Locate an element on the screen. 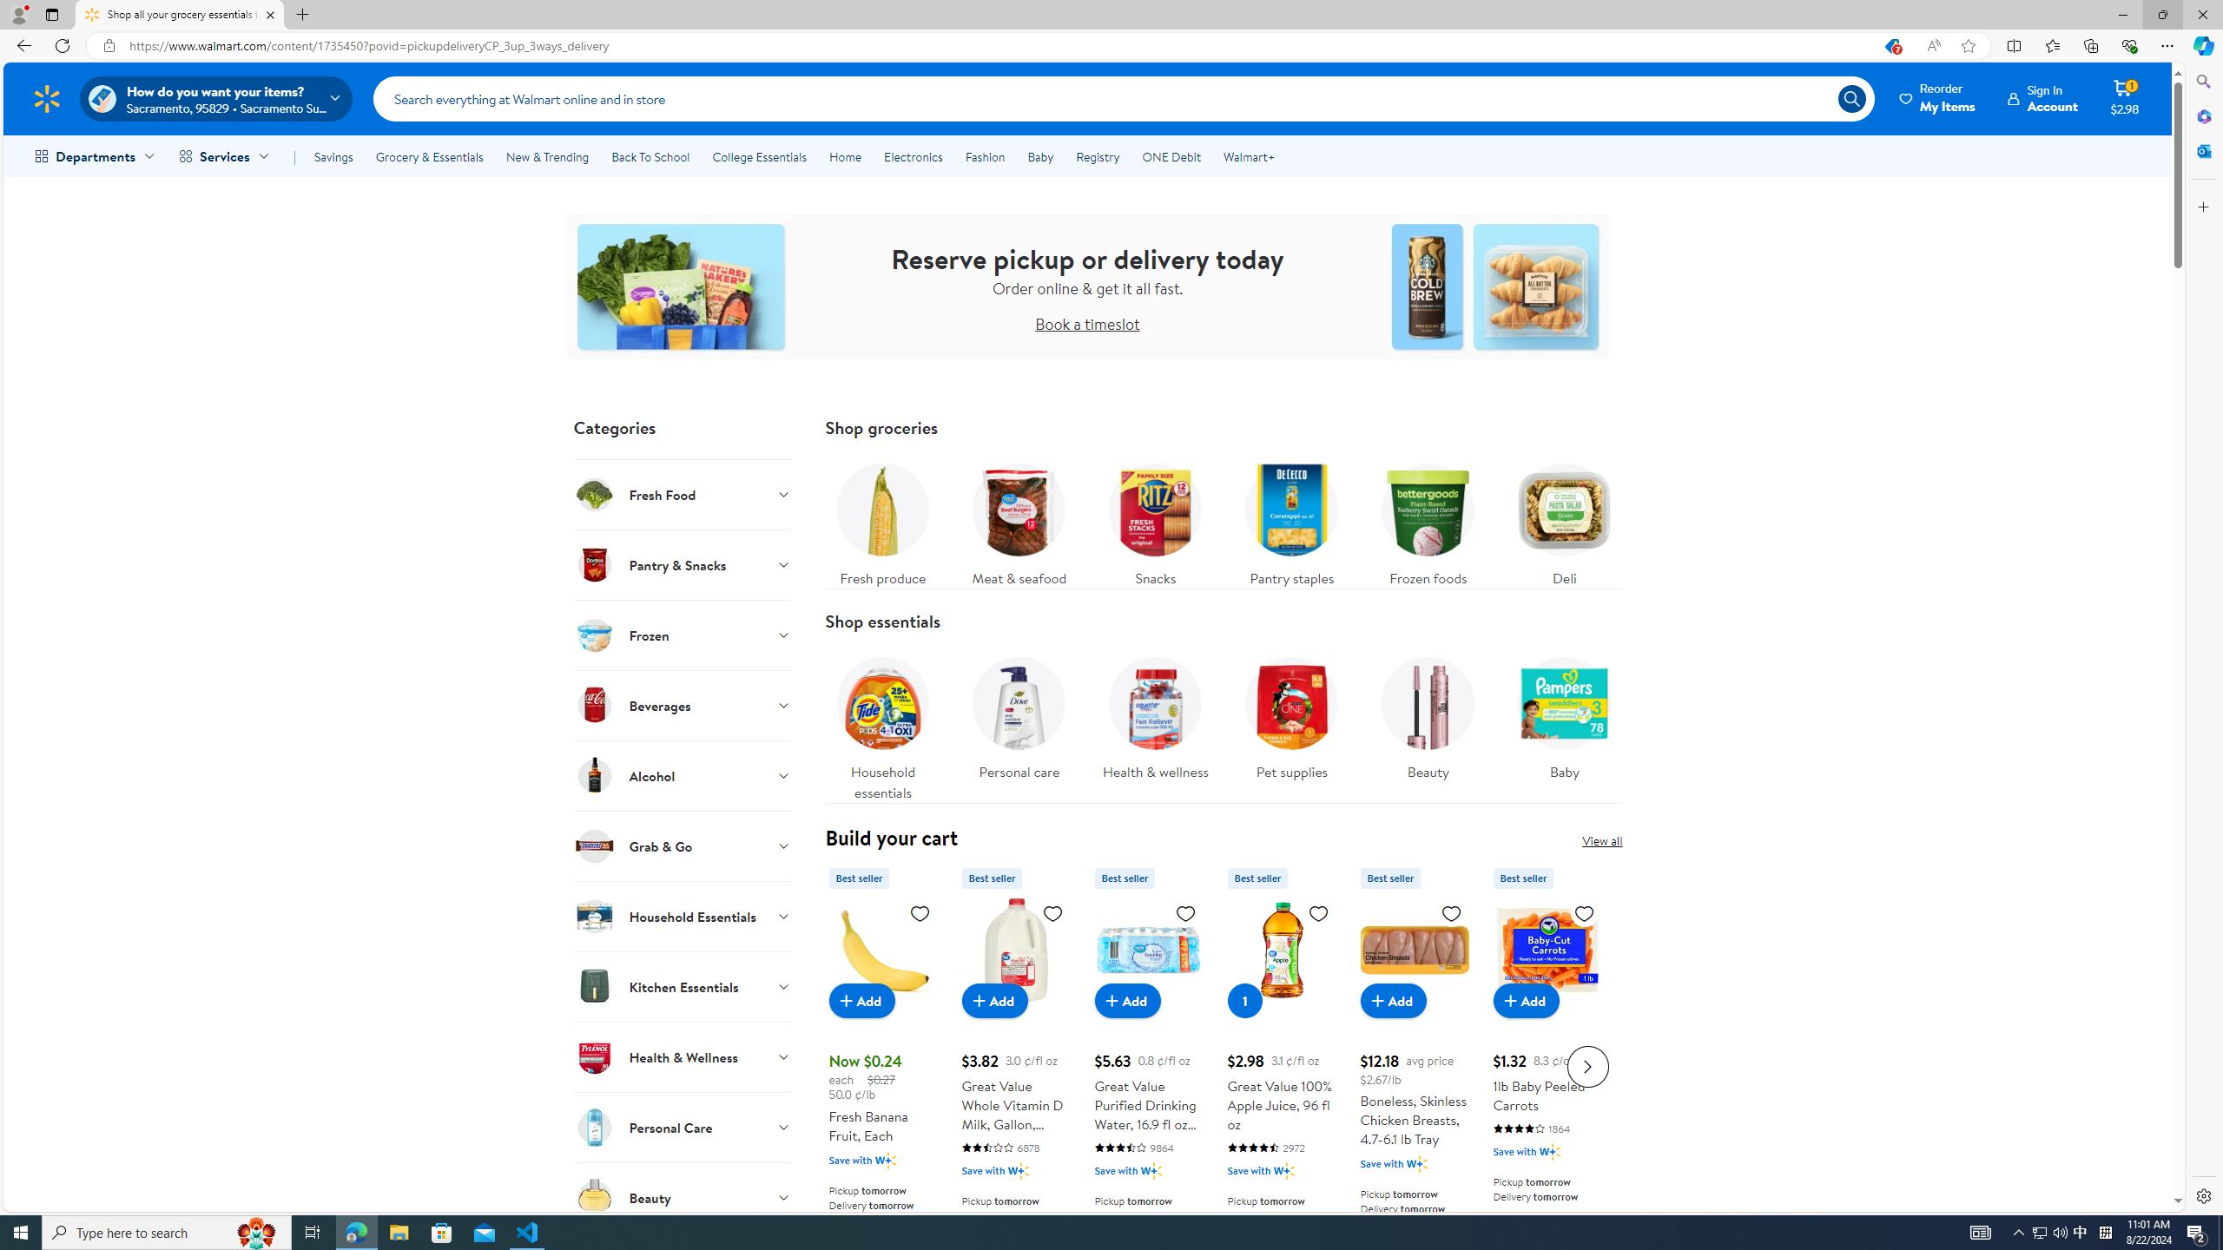  Frozen is located at coordinates (683, 635).